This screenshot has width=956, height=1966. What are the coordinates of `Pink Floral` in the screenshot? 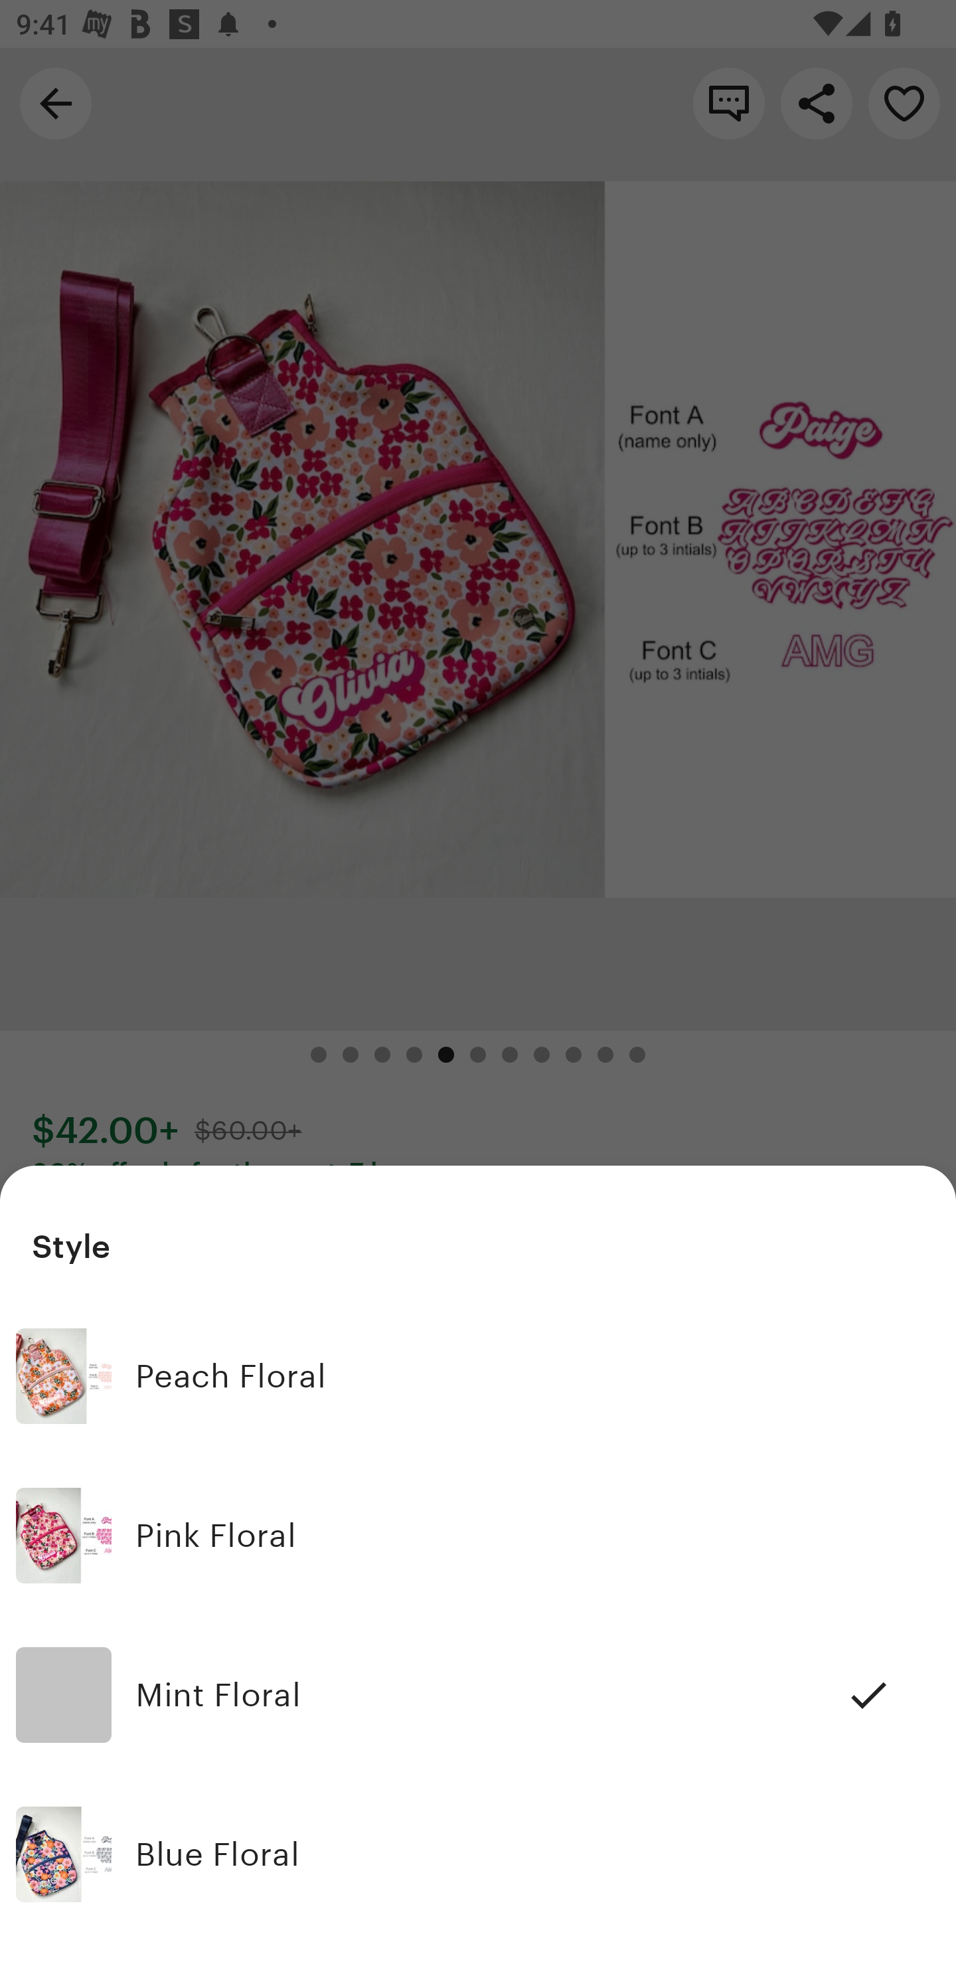 It's located at (478, 1536).